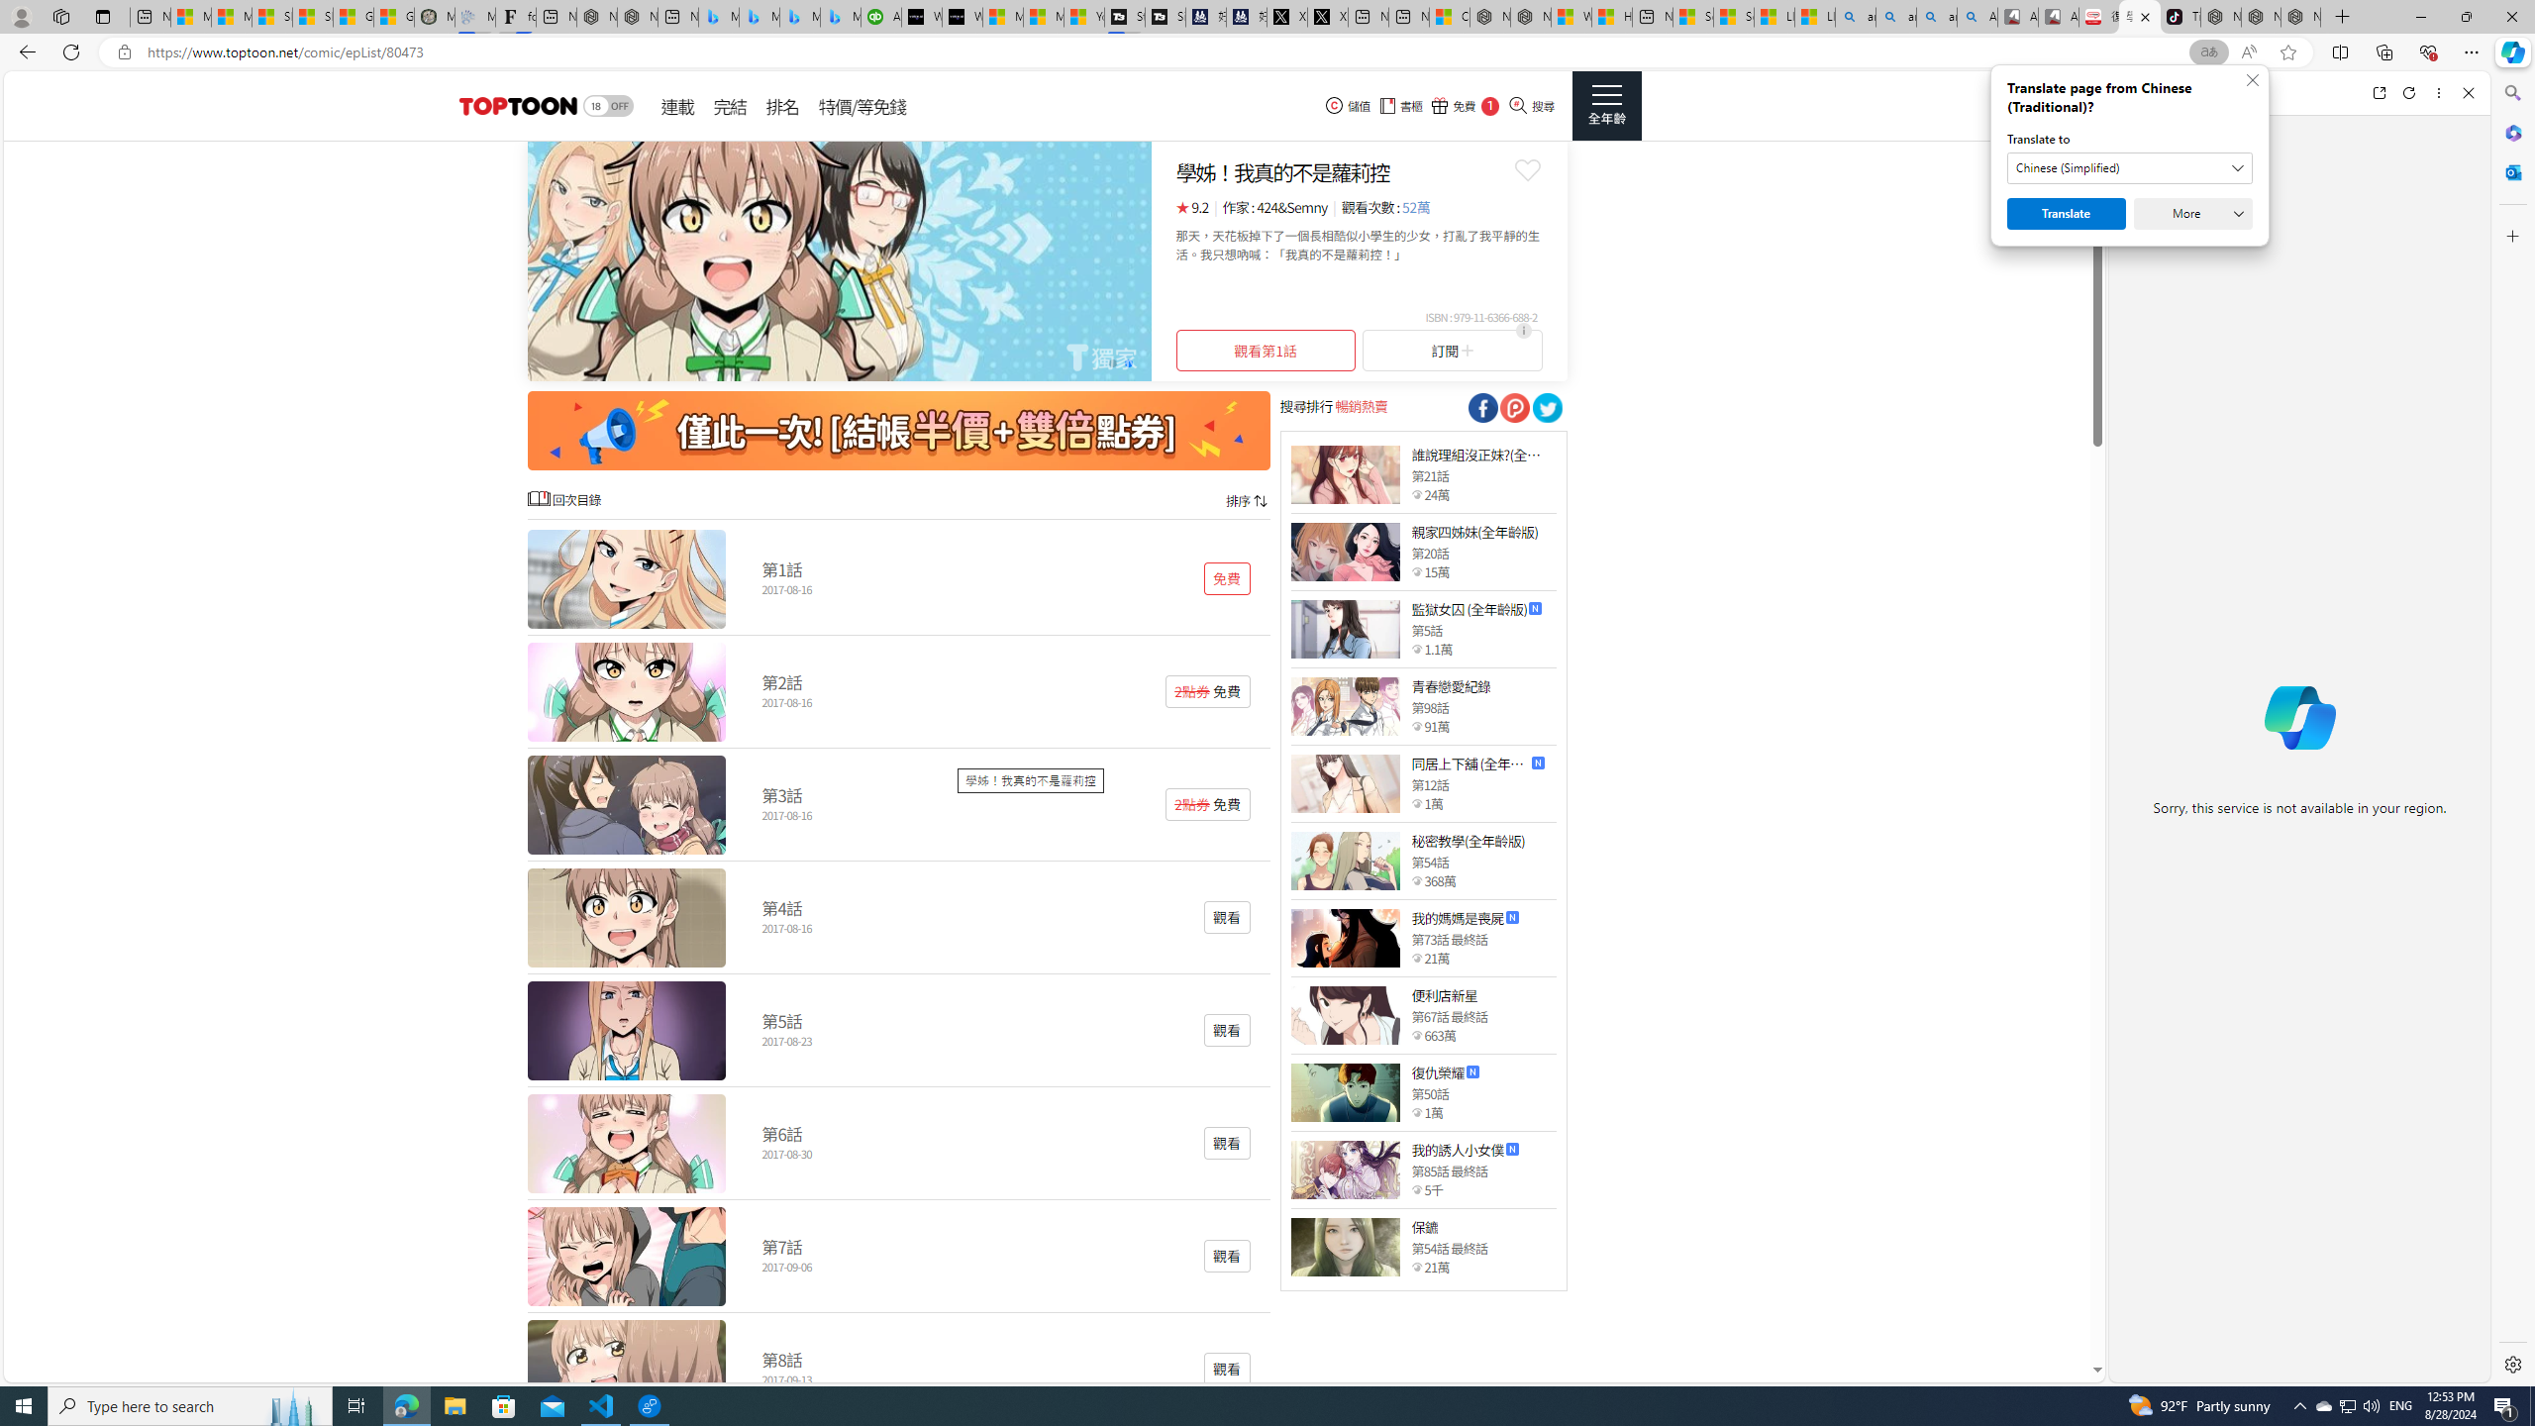  Describe the element at coordinates (759, 17) in the screenshot. I see `Microsoft Bing Travel - Stays in Bangkok, Bangkok, Thailand` at that location.